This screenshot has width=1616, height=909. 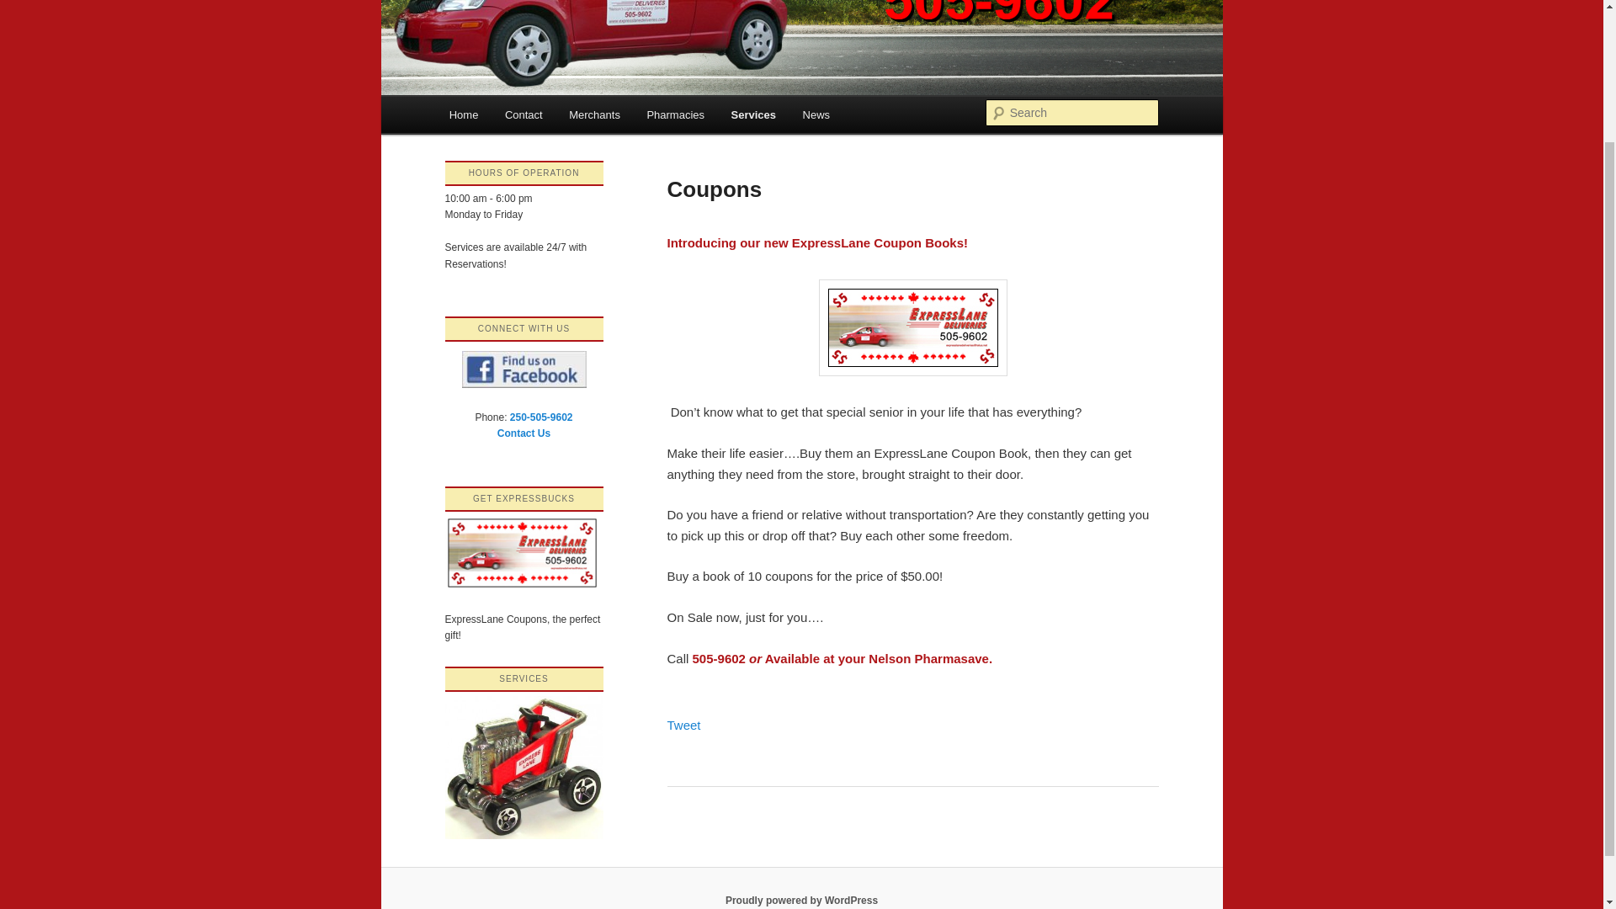 What do you see at coordinates (524, 114) in the screenshot?
I see `Contact` at bounding box center [524, 114].